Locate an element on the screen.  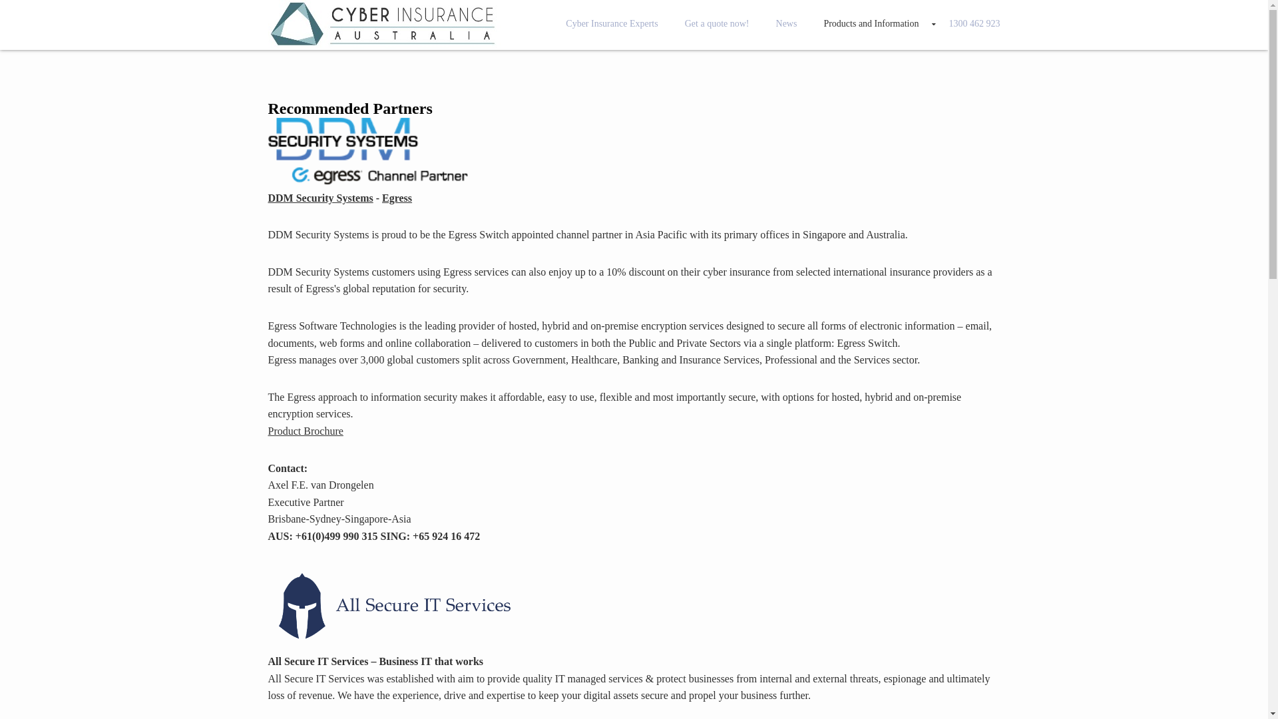
1300 462 923 is located at coordinates (968, 24).